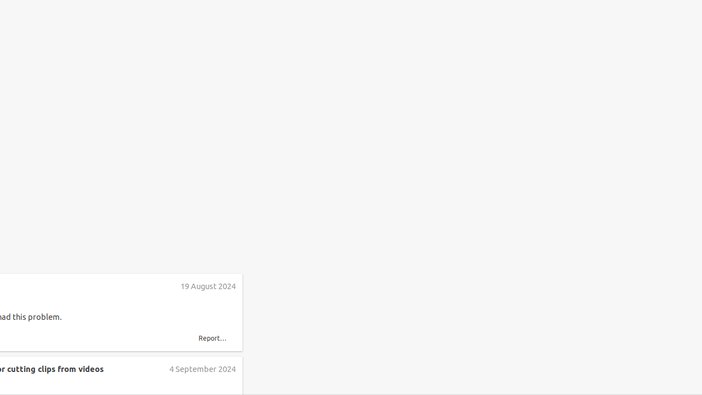 Image resolution: width=702 pixels, height=395 pixels. I want to click on  4 September 2024, so click(202, 369).